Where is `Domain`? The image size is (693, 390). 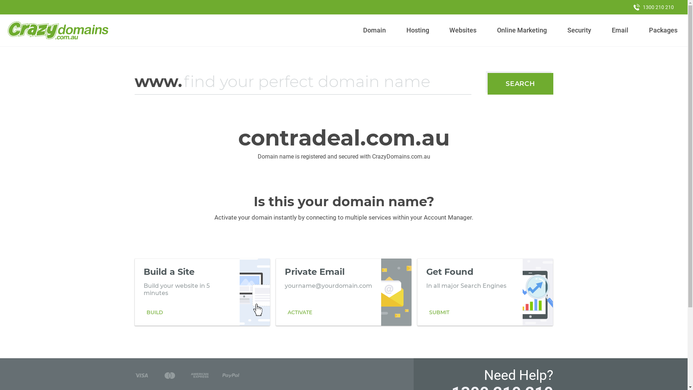 Domain is located at coordinates (375, 30).